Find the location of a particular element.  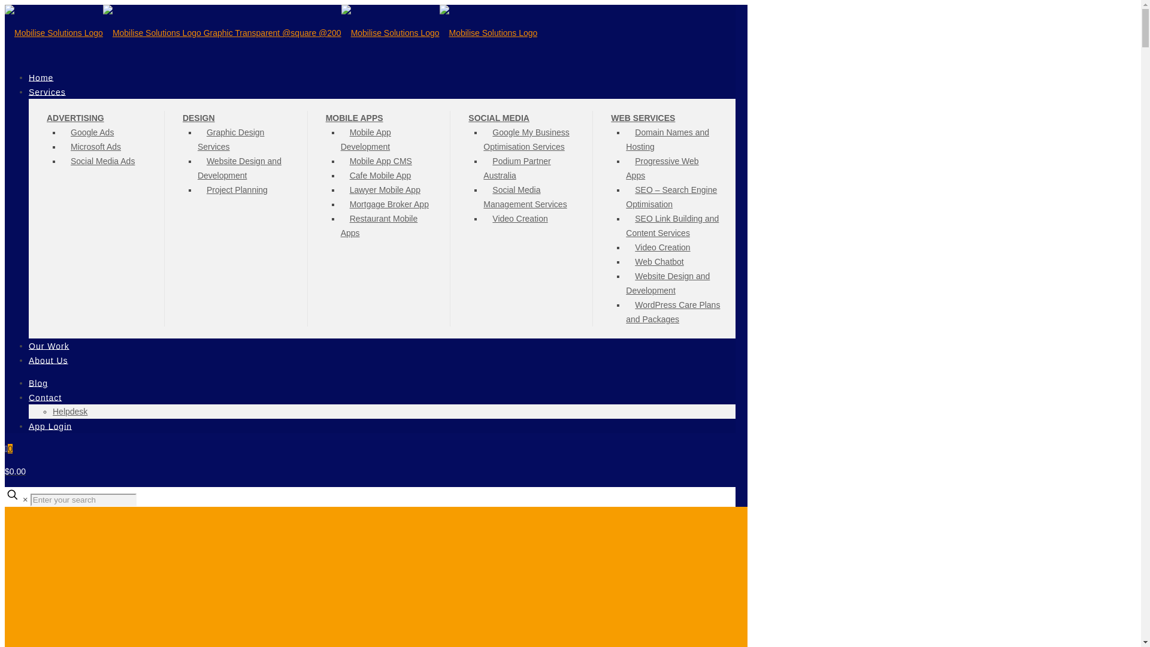

Google Ads is located at coordinates (92, 132).